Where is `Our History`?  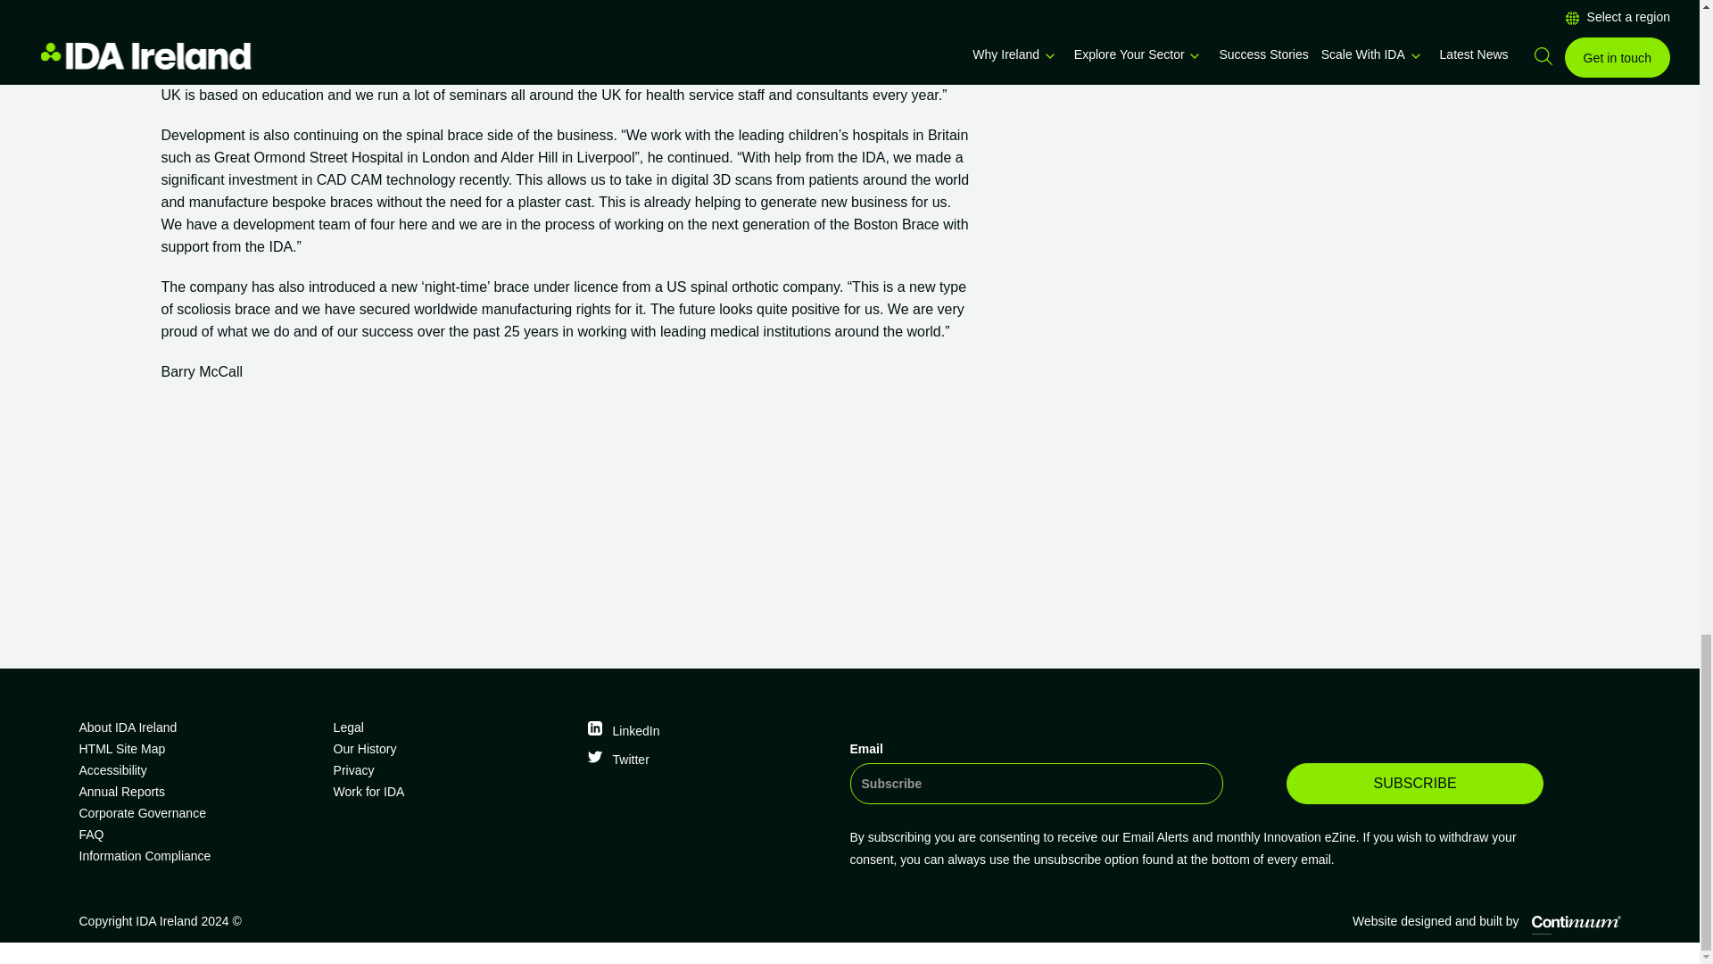 Our History is located at coordinates (453, 749).